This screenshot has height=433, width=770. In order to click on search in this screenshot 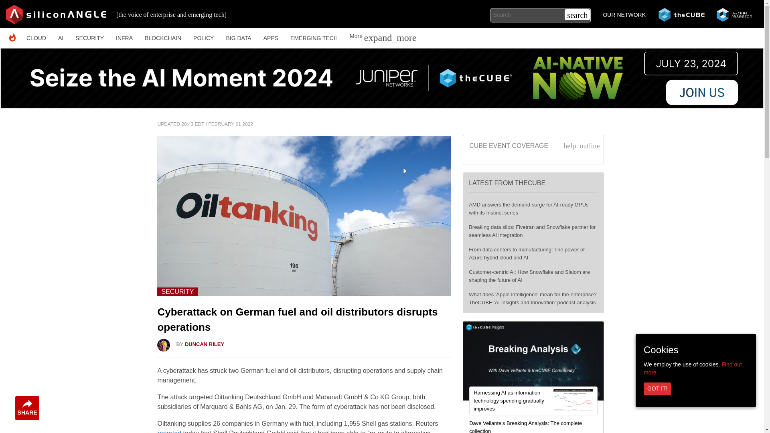, I will do `click(577, 14)`.